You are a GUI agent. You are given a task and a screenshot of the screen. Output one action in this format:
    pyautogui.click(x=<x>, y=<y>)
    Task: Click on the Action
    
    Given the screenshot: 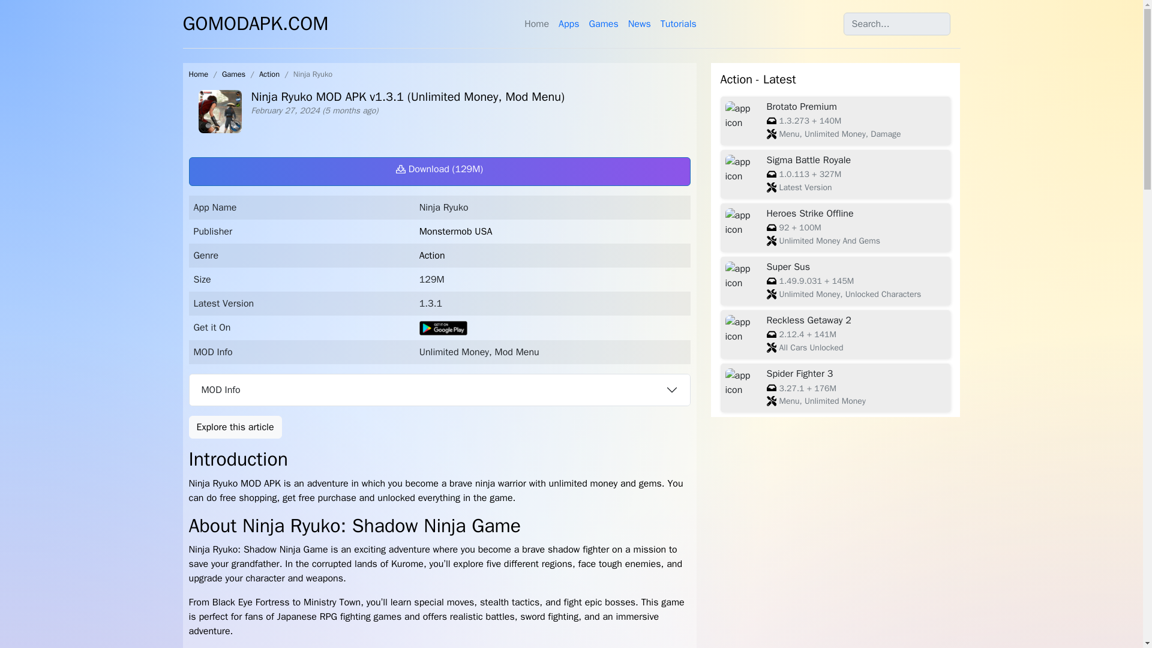 What is the action you would take?
    pyautogui.click(x=269, y=74)
    